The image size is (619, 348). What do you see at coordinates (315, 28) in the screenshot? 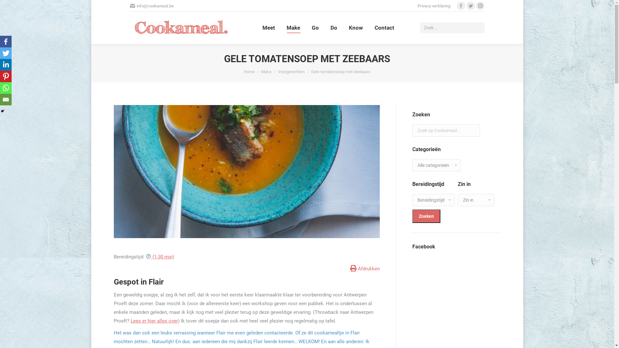
I see `Go` at bounding box center [315, 28].